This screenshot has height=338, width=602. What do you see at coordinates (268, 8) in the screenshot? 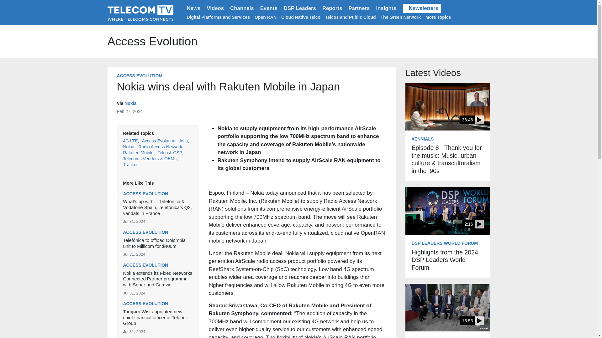
I see `Events` at bounding box center [268, 8].